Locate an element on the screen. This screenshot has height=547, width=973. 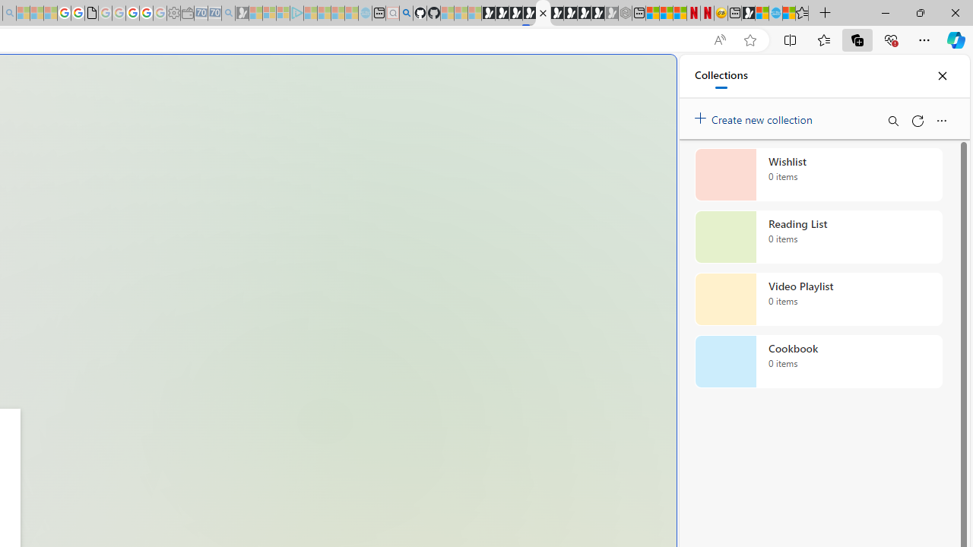
More options menu is located at coordinates (941, 120).